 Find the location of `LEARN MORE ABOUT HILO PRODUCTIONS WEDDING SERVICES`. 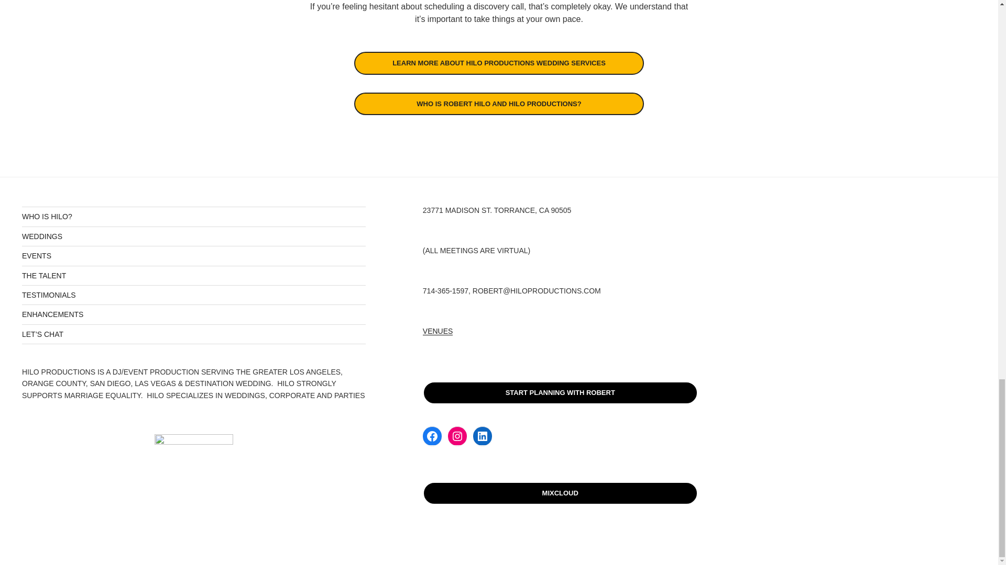

LEARN MORE ABOUT HILO PRODUCTIONS WEDDING SERVICES is located at coordinates (499, 63).